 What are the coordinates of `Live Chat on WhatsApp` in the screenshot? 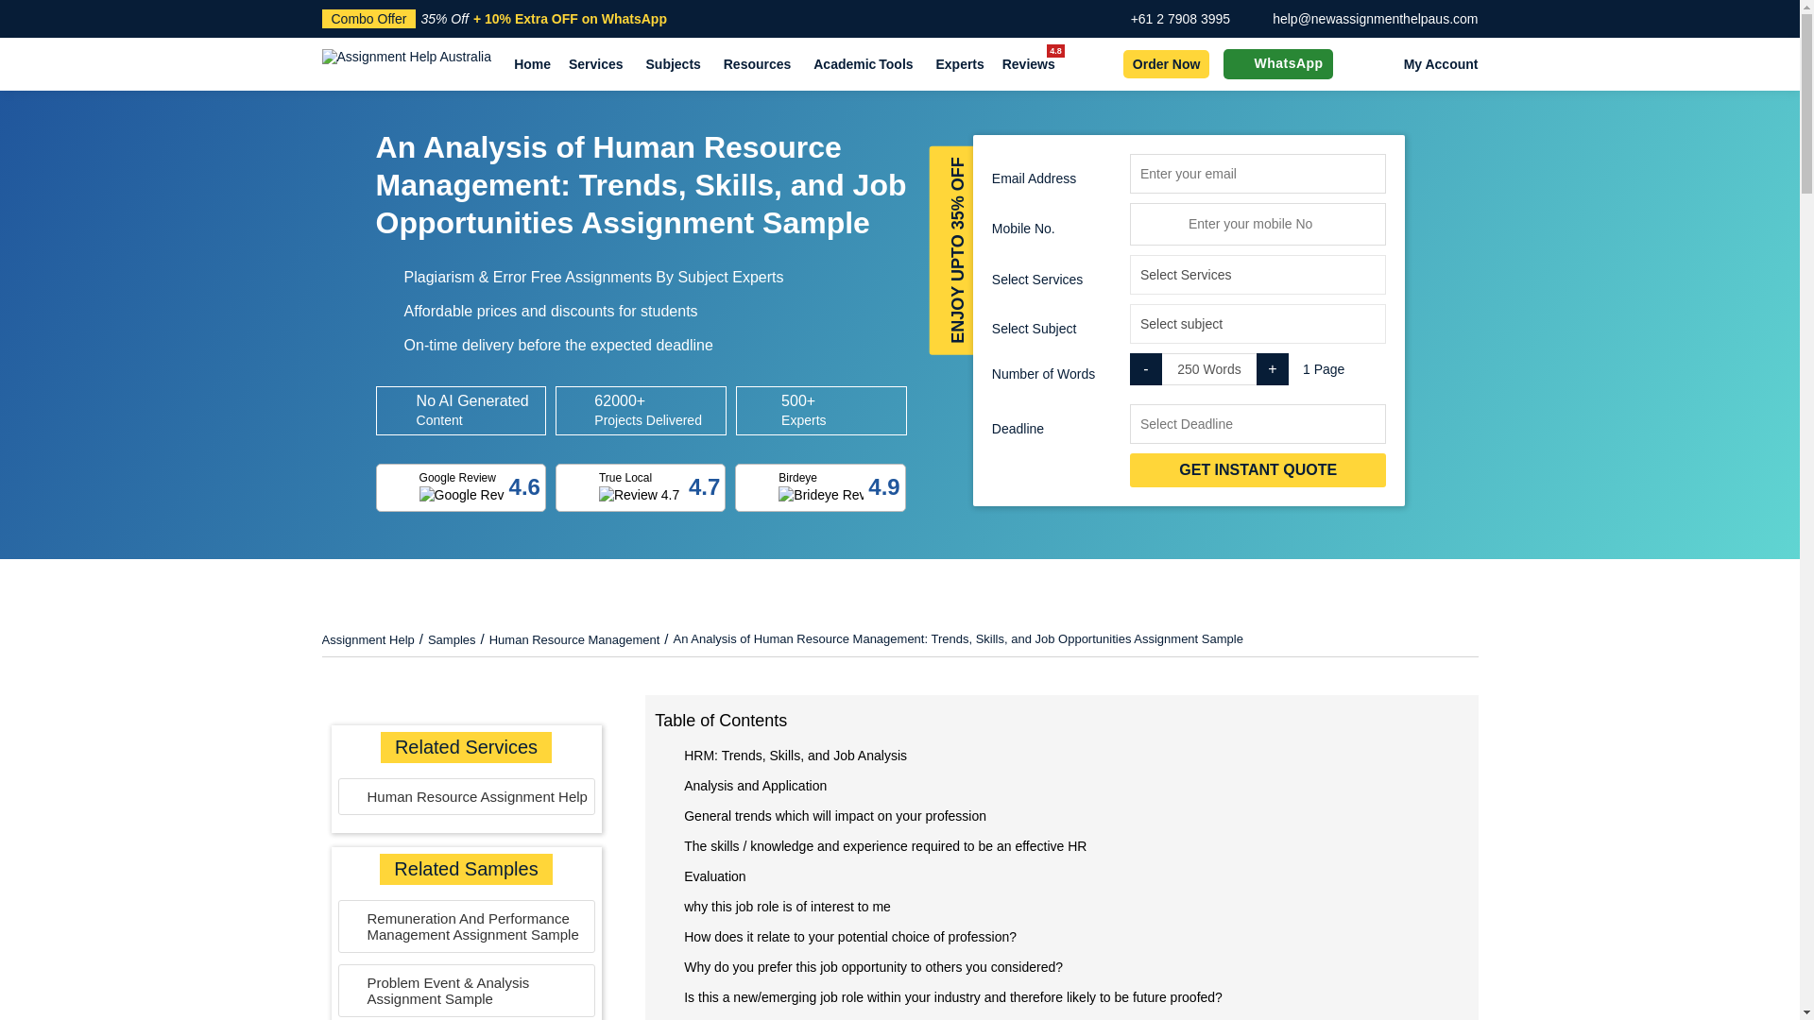 It's located at (66, 953).